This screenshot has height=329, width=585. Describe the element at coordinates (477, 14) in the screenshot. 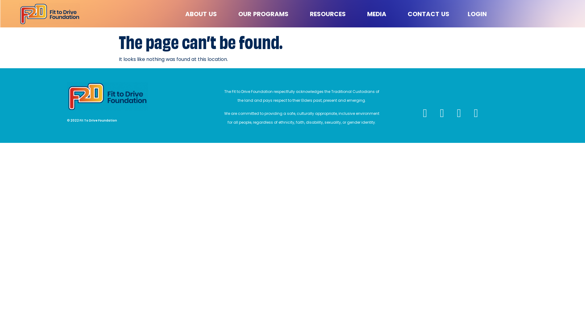

I see `LOGIN` at that location.